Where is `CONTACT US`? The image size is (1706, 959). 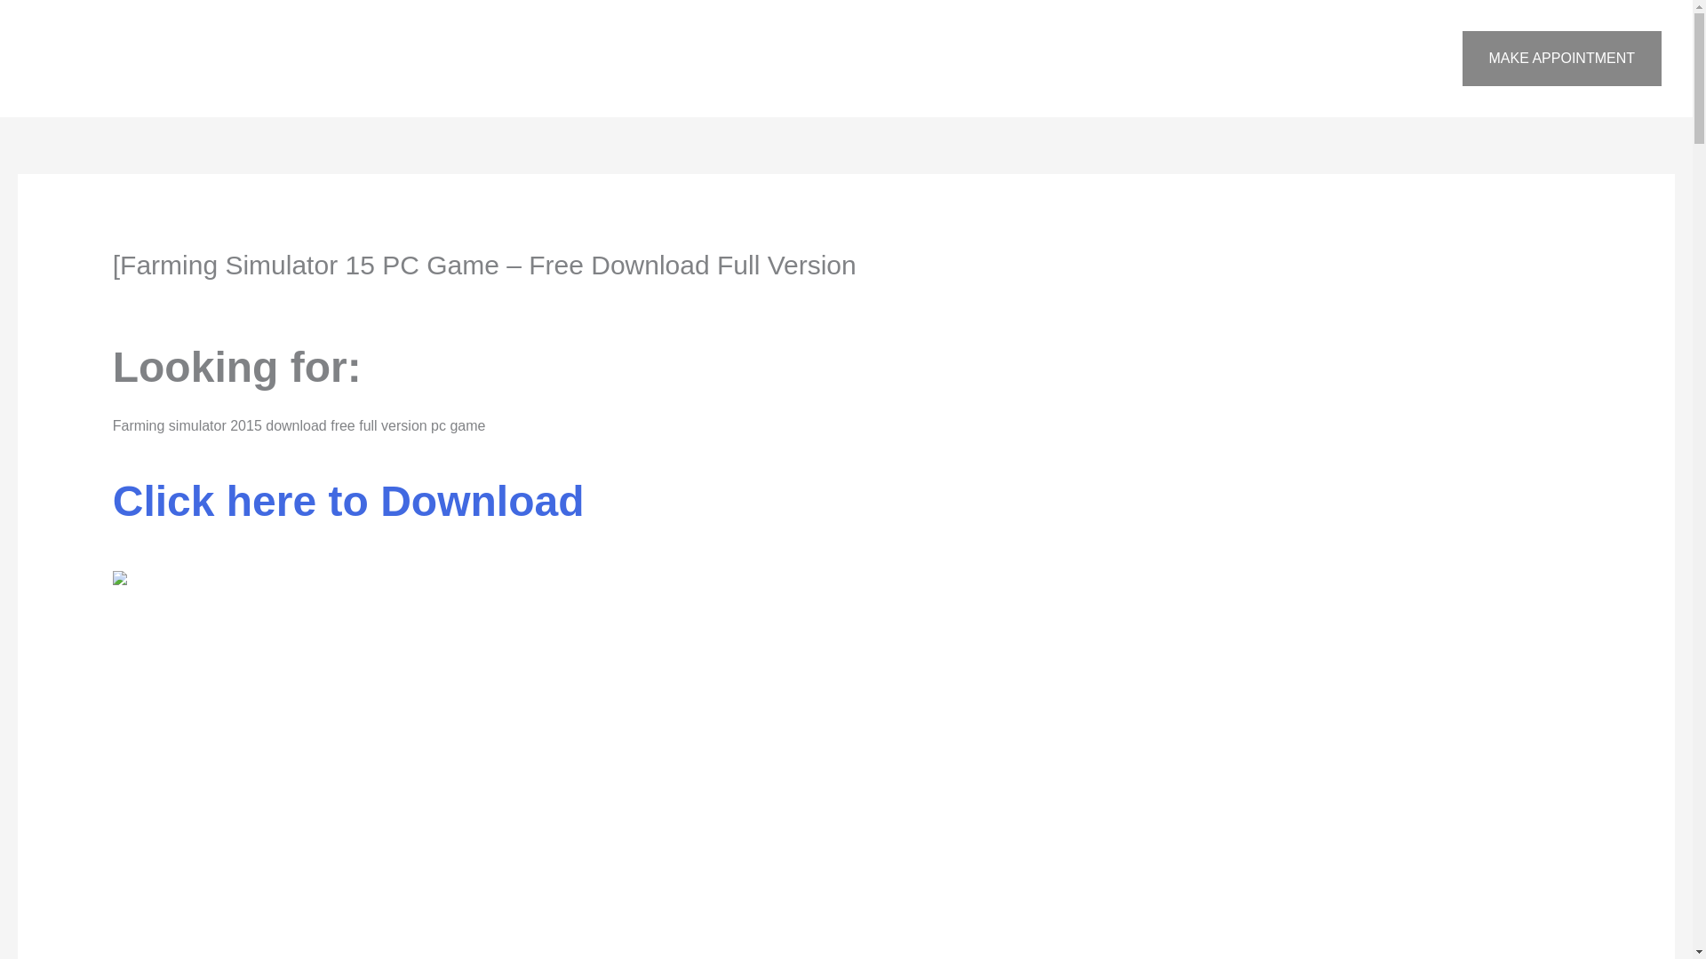
CONTACT US is located at coordinates (1307, 59).